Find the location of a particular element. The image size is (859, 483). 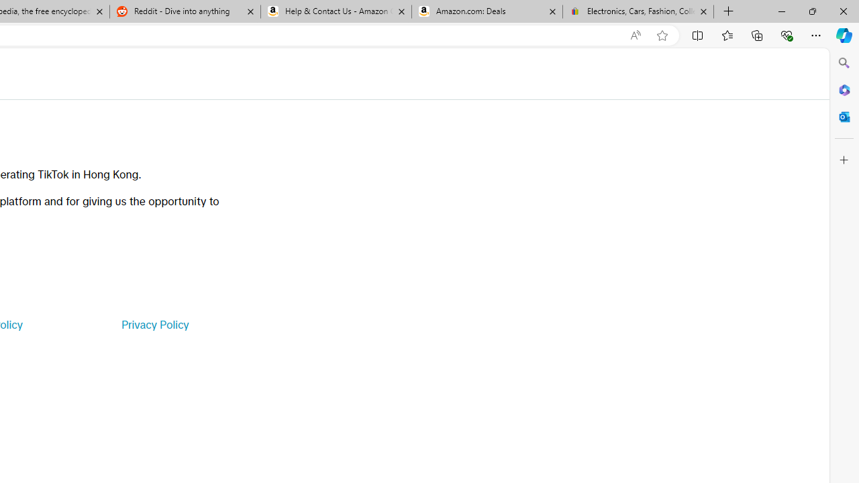

Reddit - Dive into anything is located at coordinates (185, 12).